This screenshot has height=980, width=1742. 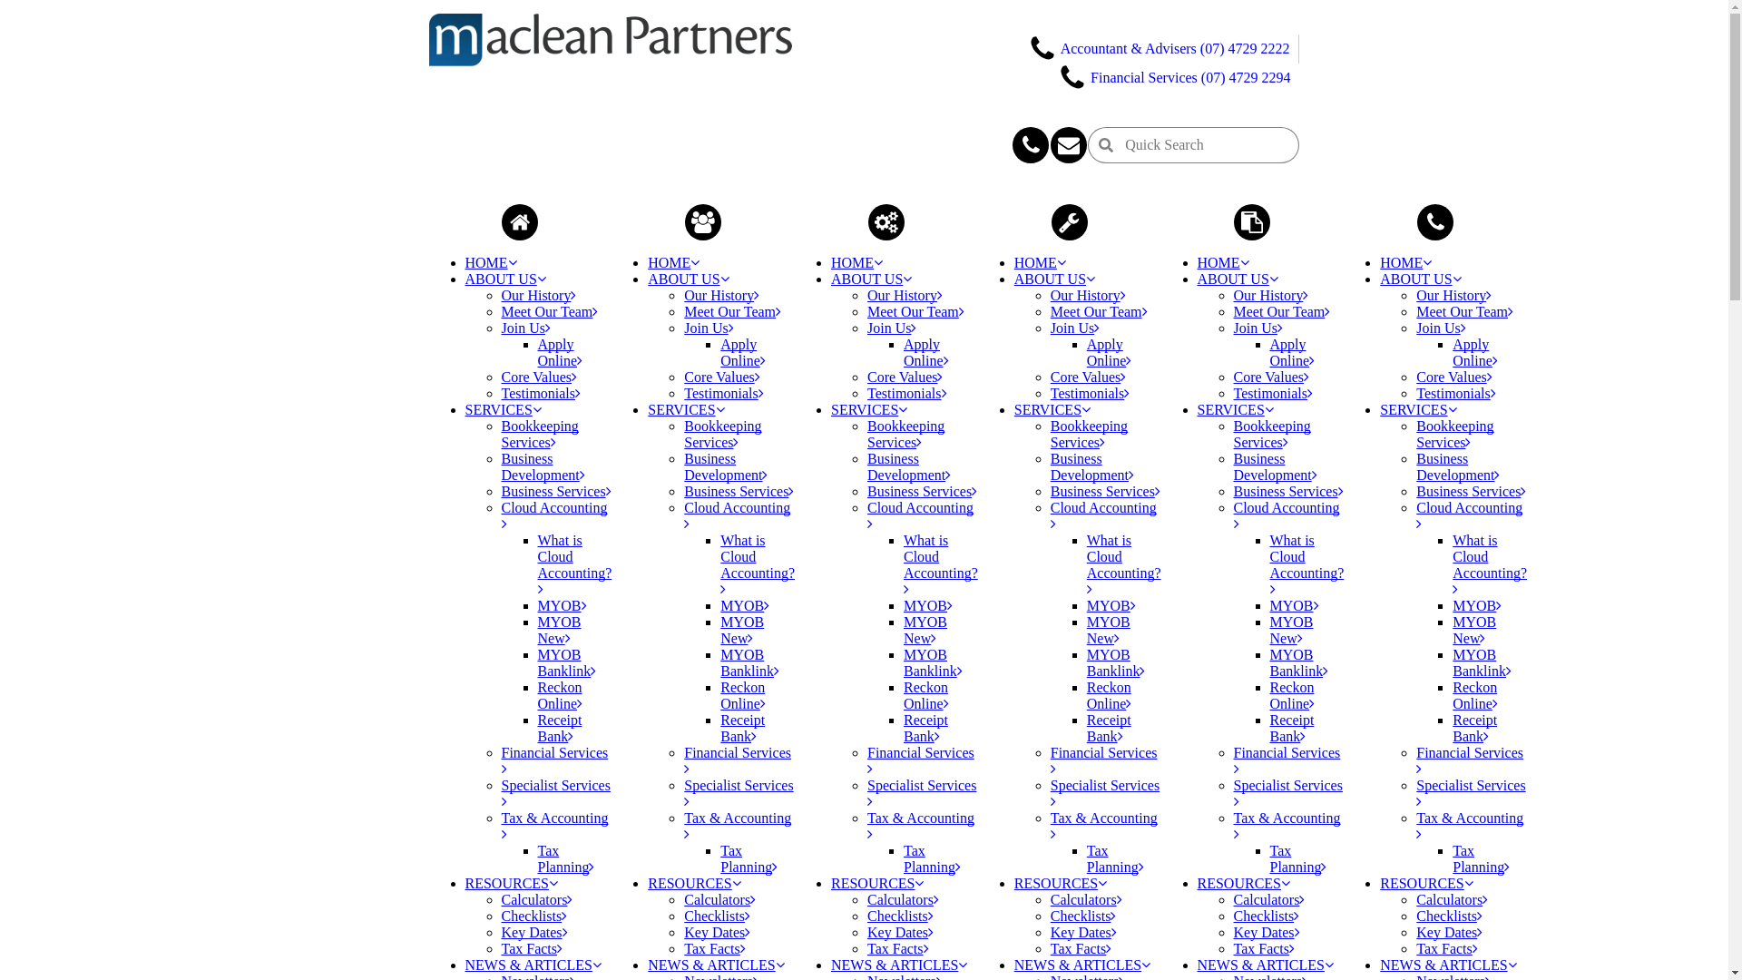 What do you see at coordinates (1040, 263) in the screenshot?
I see `HOME` at bounding box center [1040, 263].